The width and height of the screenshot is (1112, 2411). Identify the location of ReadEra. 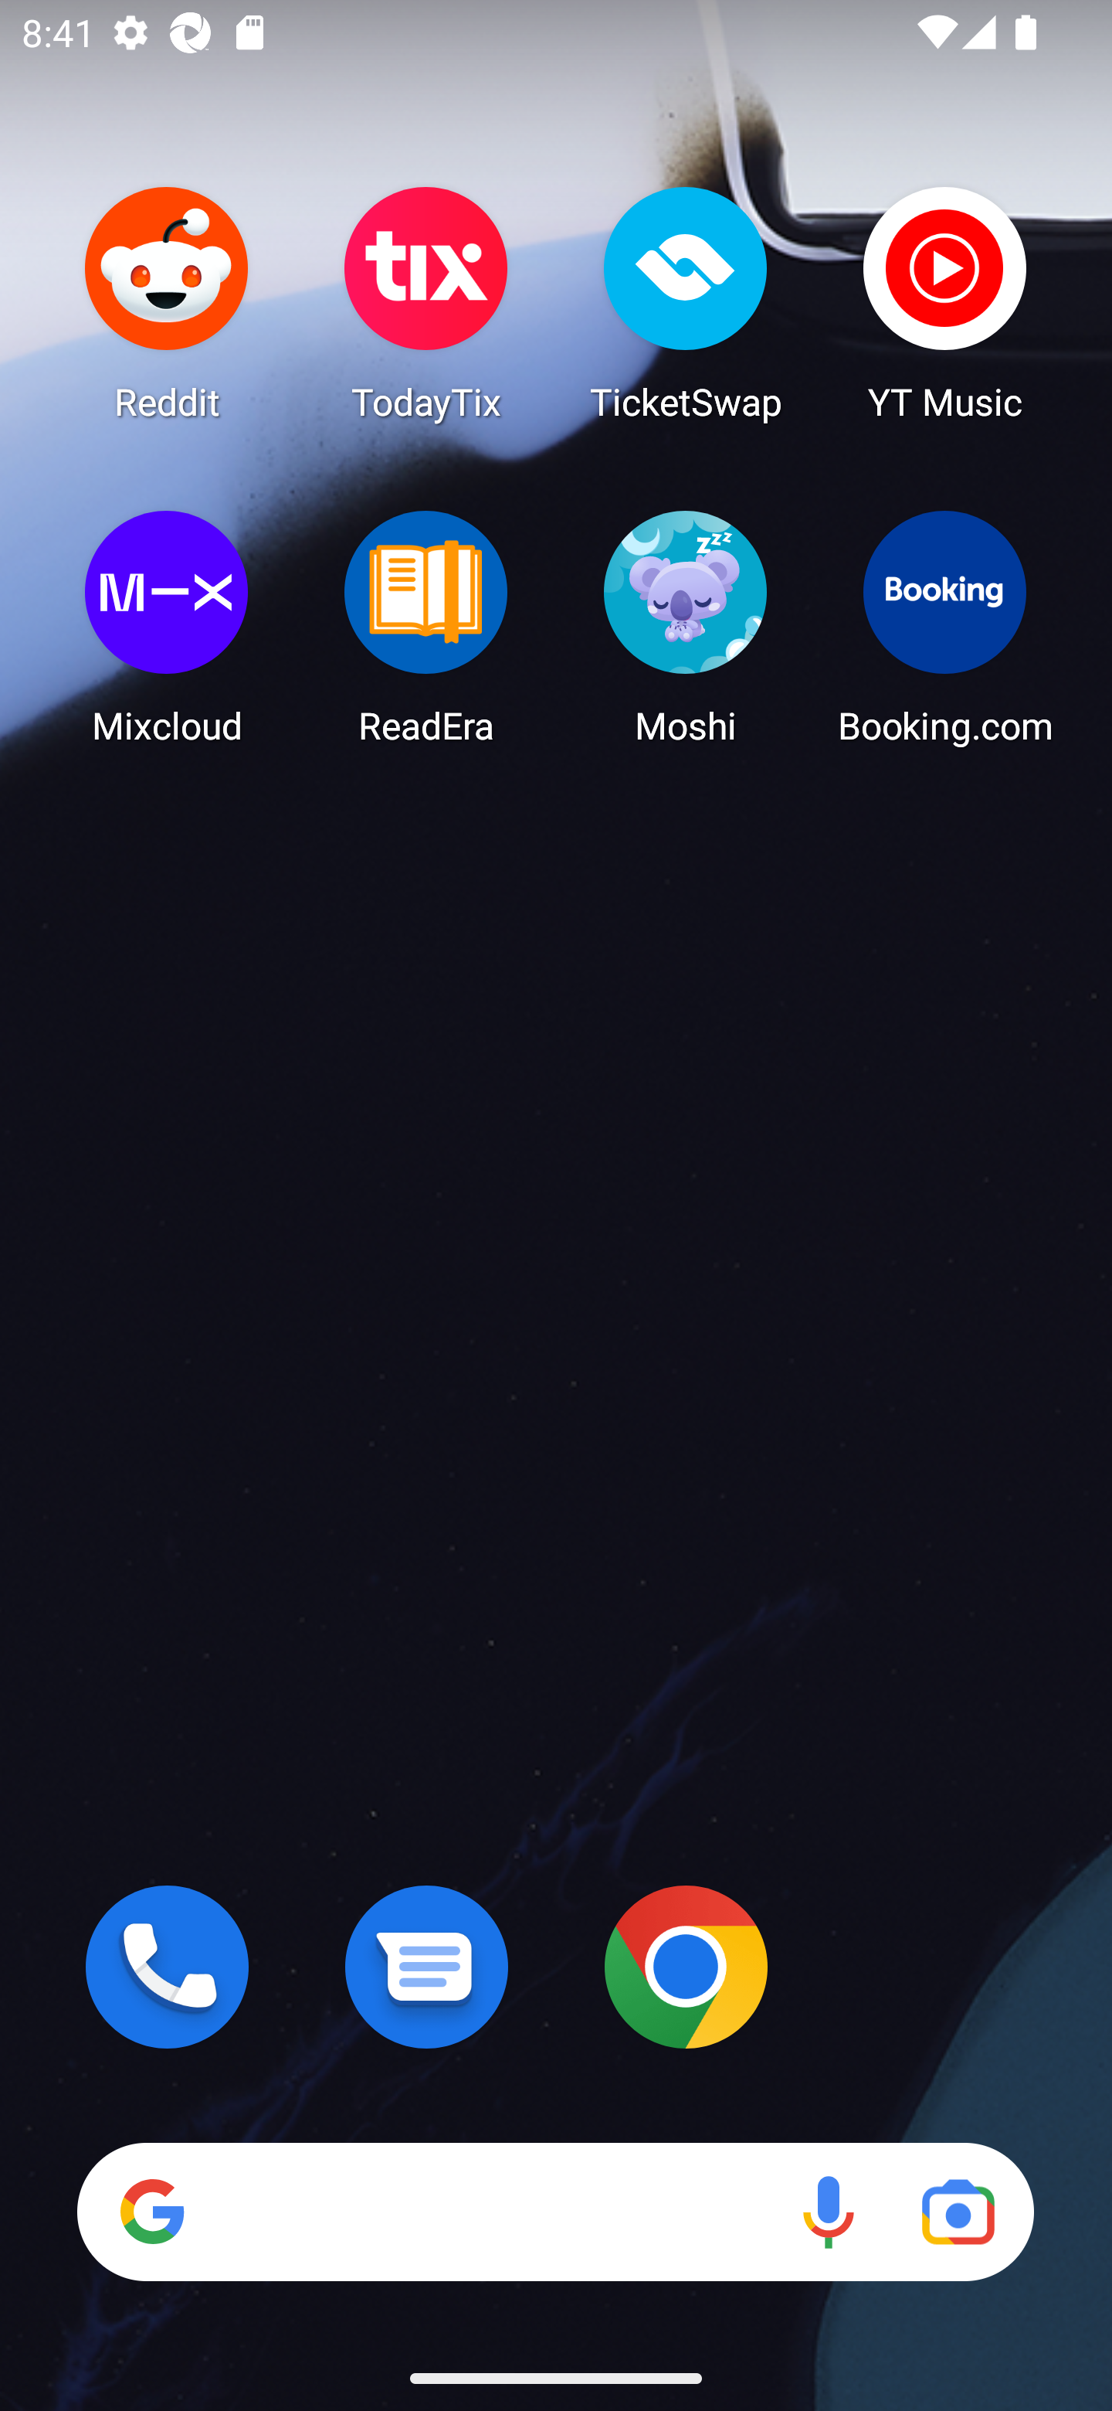
(426, 627).